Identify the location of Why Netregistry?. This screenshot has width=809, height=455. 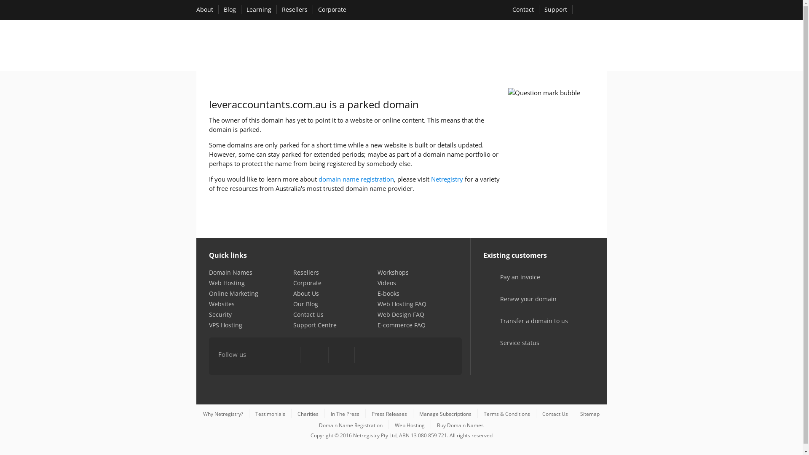
(223, 414).